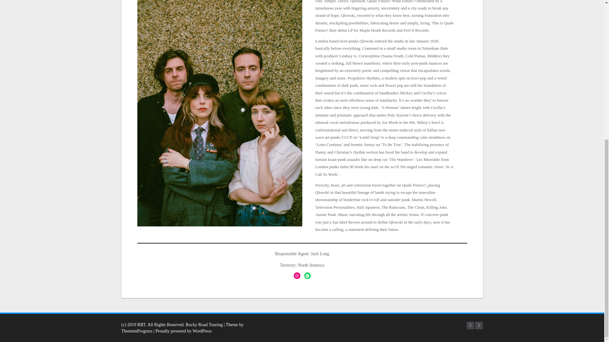 The height and width of the screenshot is (342, 609). I want to click on Instagram, so click(297, 275).